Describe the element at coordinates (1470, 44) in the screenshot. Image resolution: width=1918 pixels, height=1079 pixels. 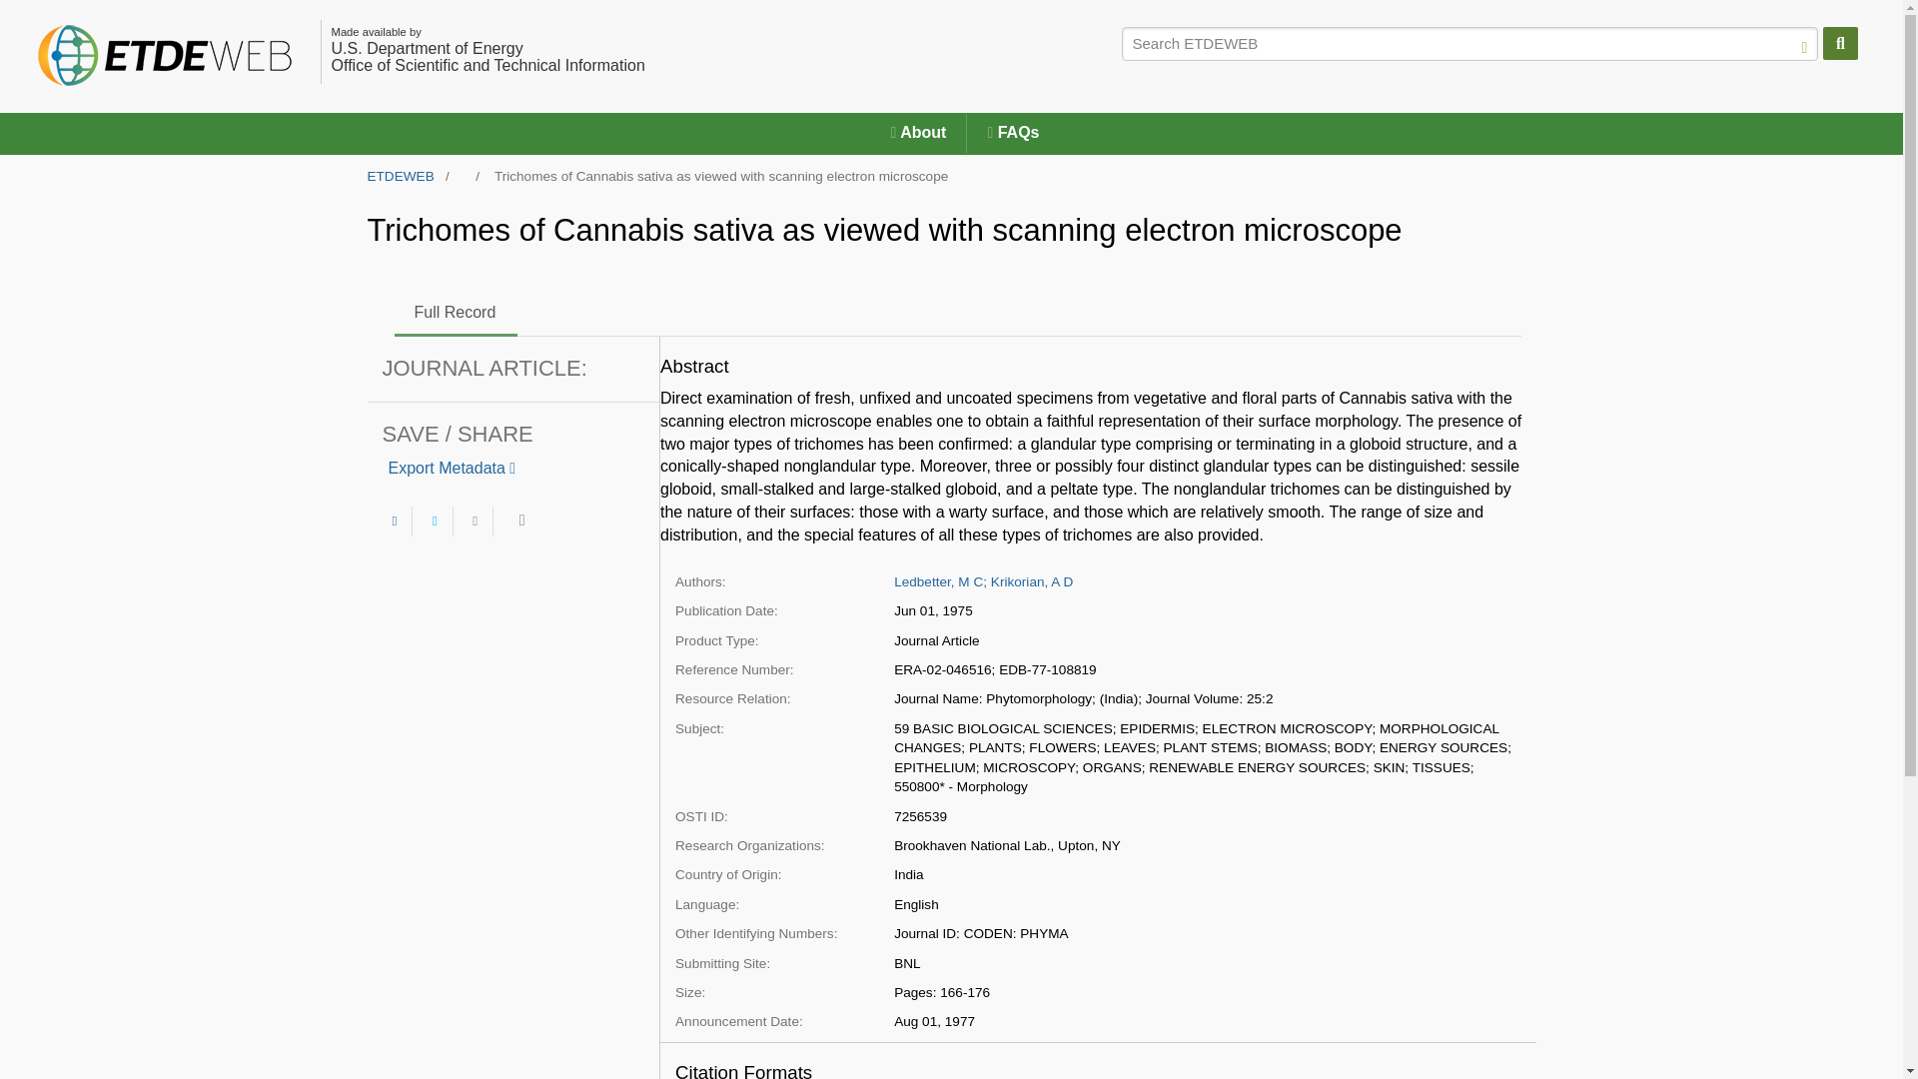
I see `All Fields Search` at that location.